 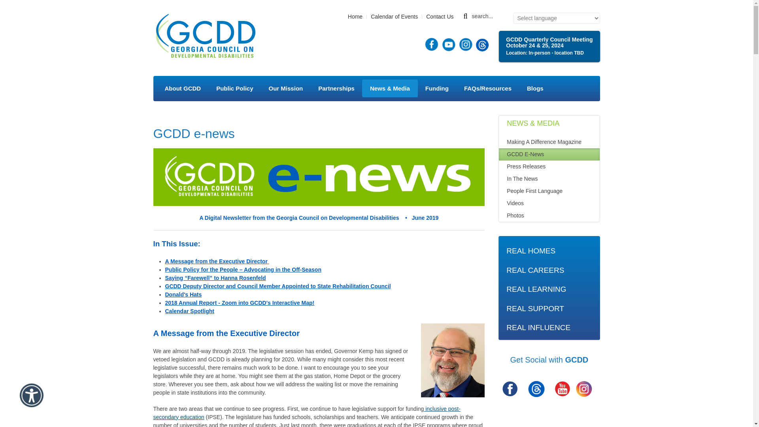 I want to click on GCDD on Twitter, so click(x=536, y=388).